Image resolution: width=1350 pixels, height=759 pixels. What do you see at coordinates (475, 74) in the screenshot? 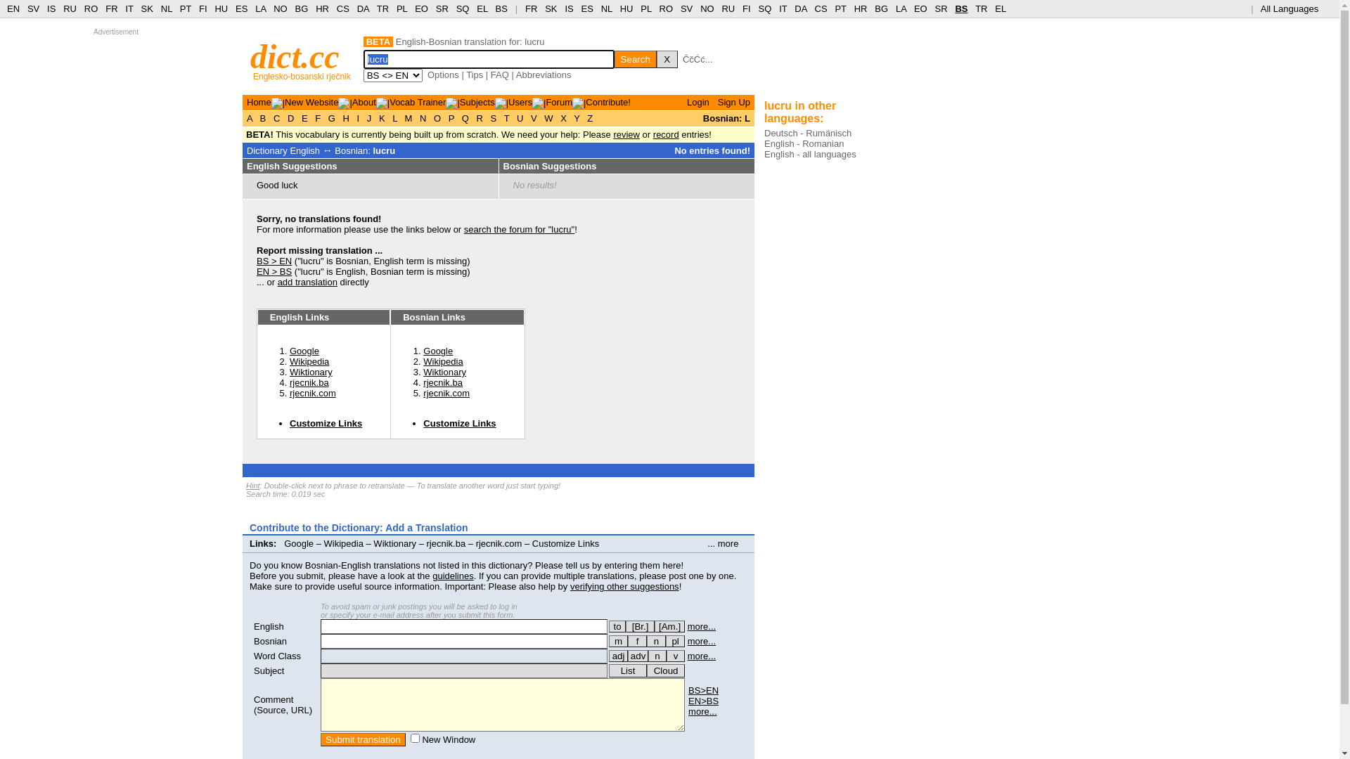
I see `Tips` at bounding box center [475, 74].